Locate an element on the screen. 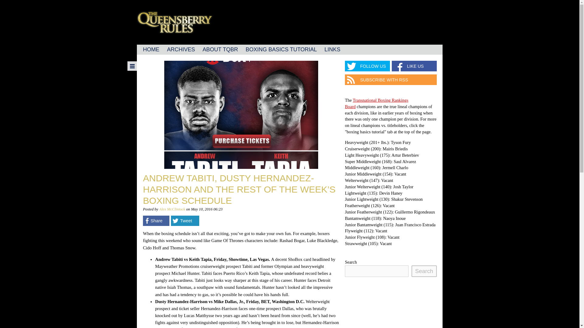  Share is located at coordinates (156, 220).